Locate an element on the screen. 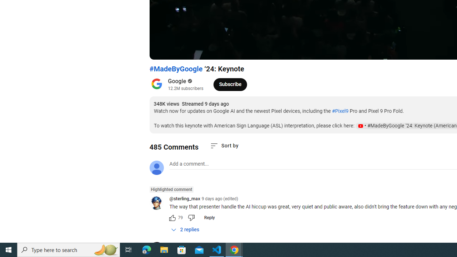  MadeByGoogle '24: Intro is located at coordinates (268, 51).